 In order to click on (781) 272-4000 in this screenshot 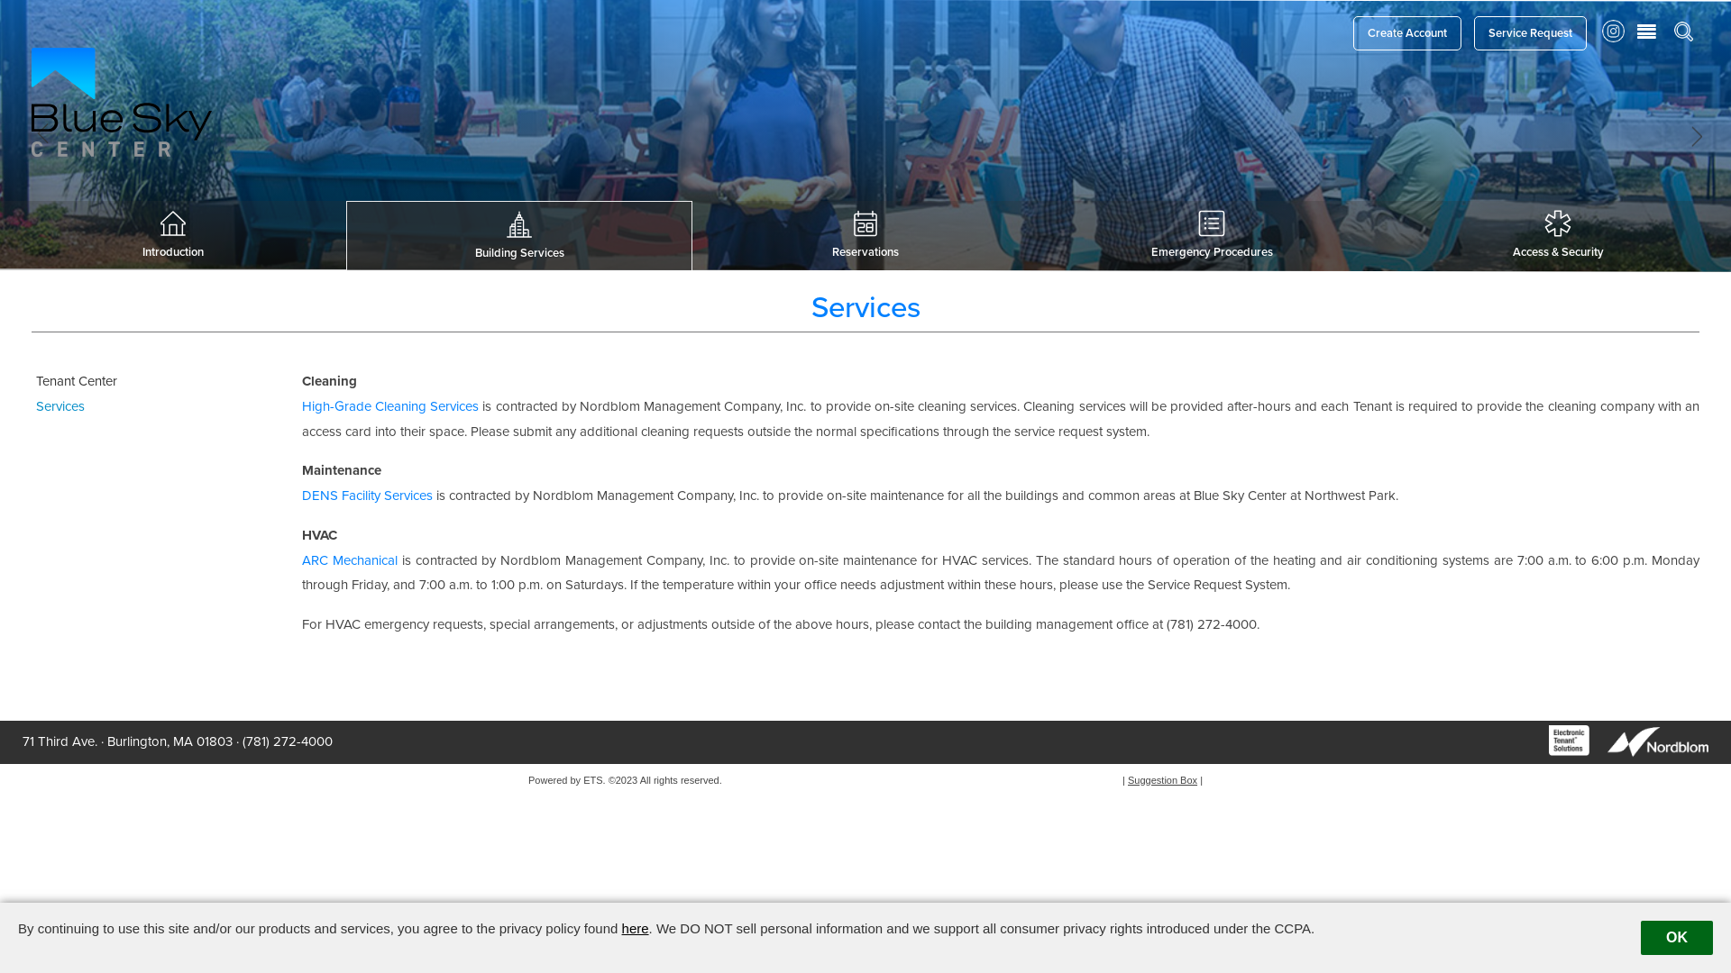, I will do `click(288, 741)`.